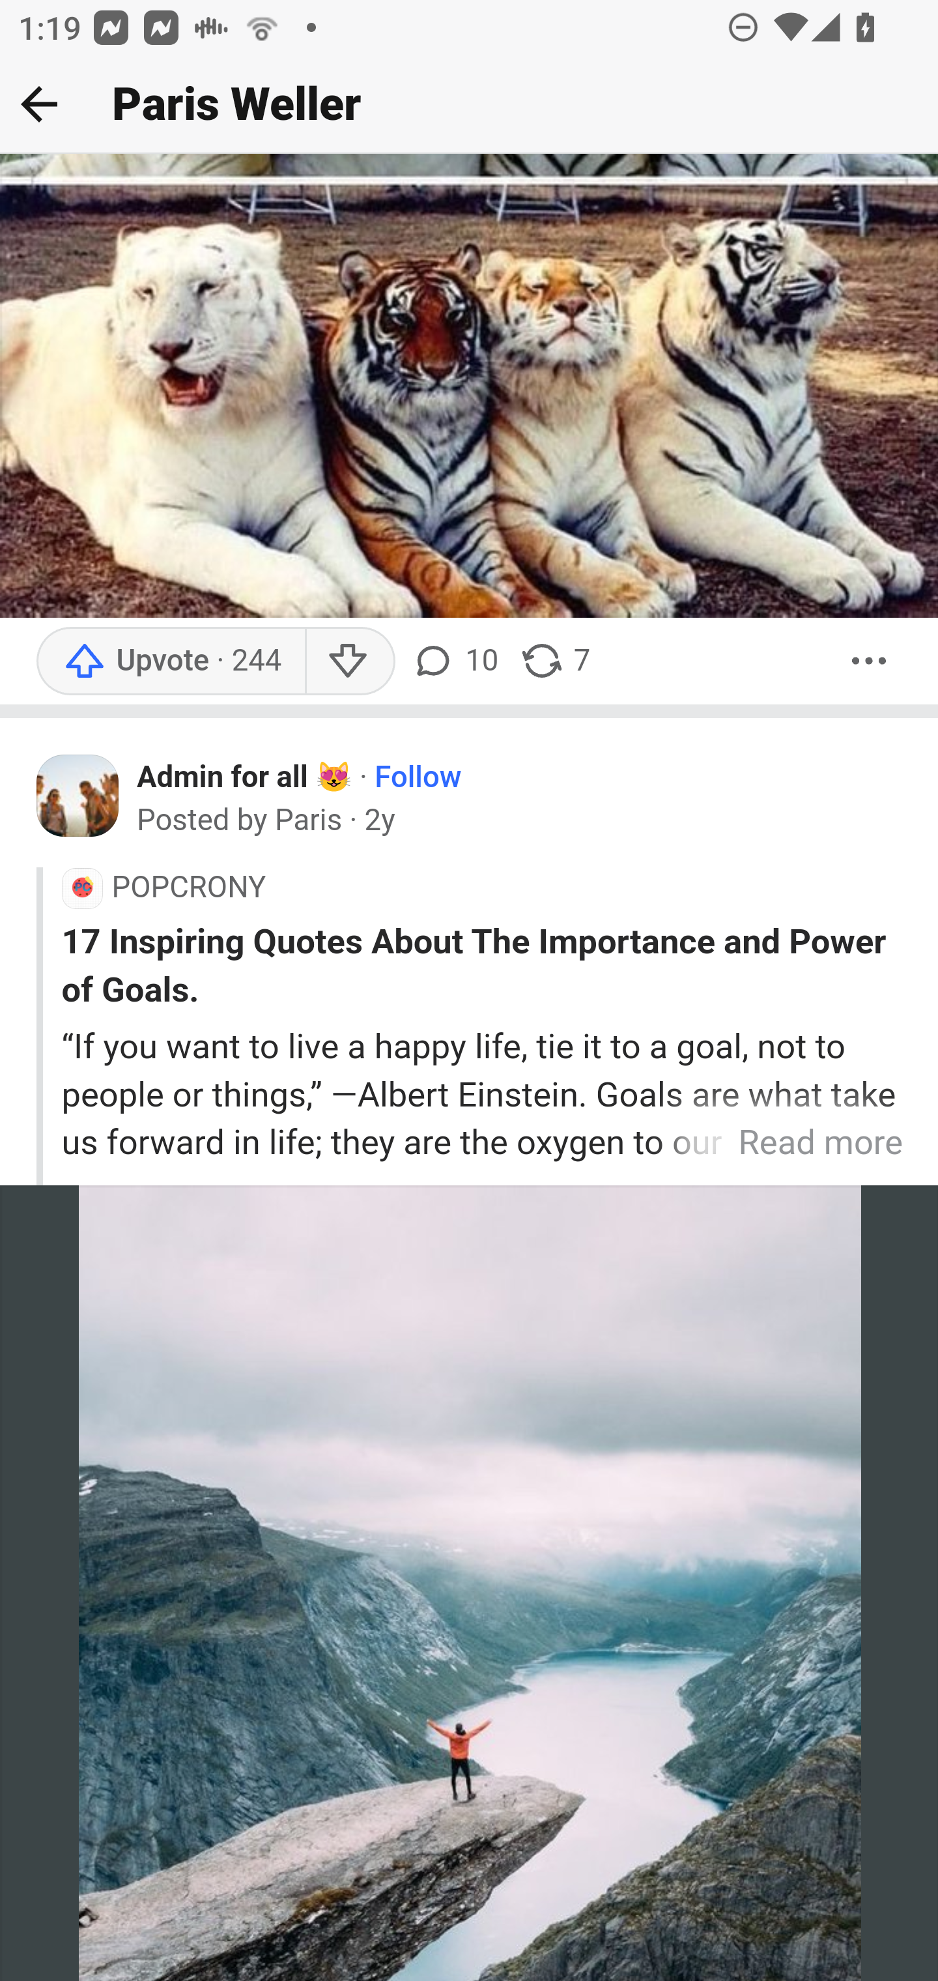 The width and height of the screenshot is (938, 1981). I want to click on More, so click(870, 661).